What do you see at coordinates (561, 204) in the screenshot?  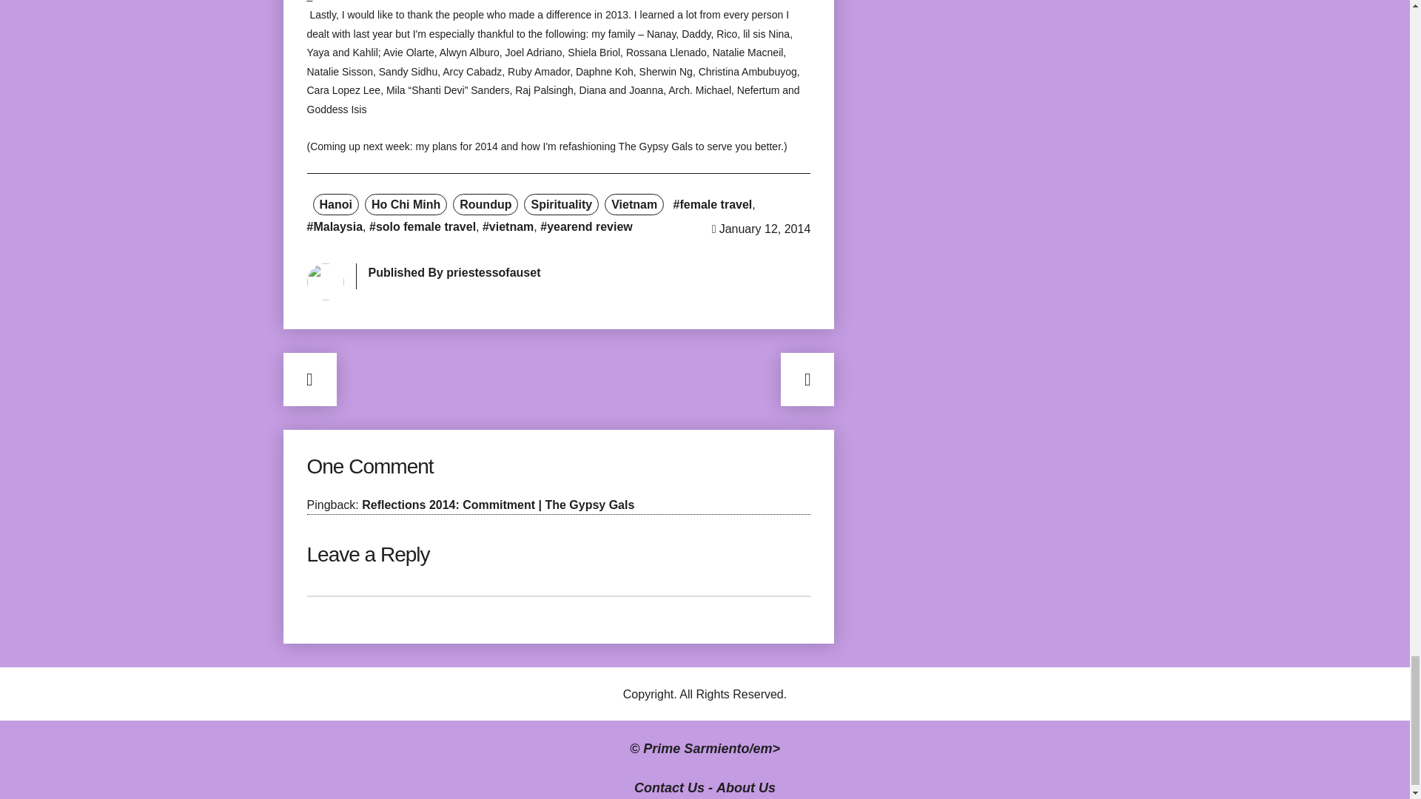 I see `Spirituality` at bounding box center [561, 204].